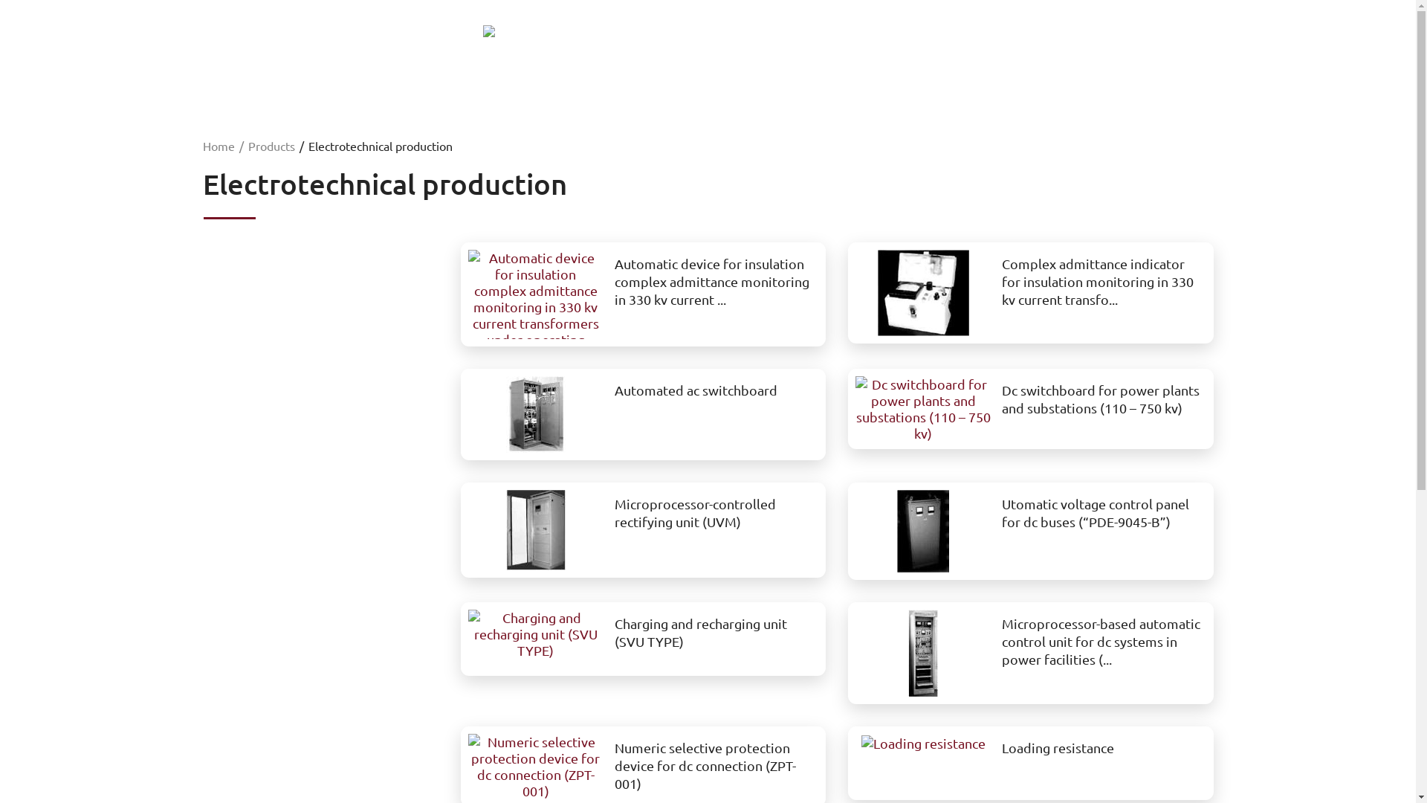  I want to click on Products, so click(272, 146).